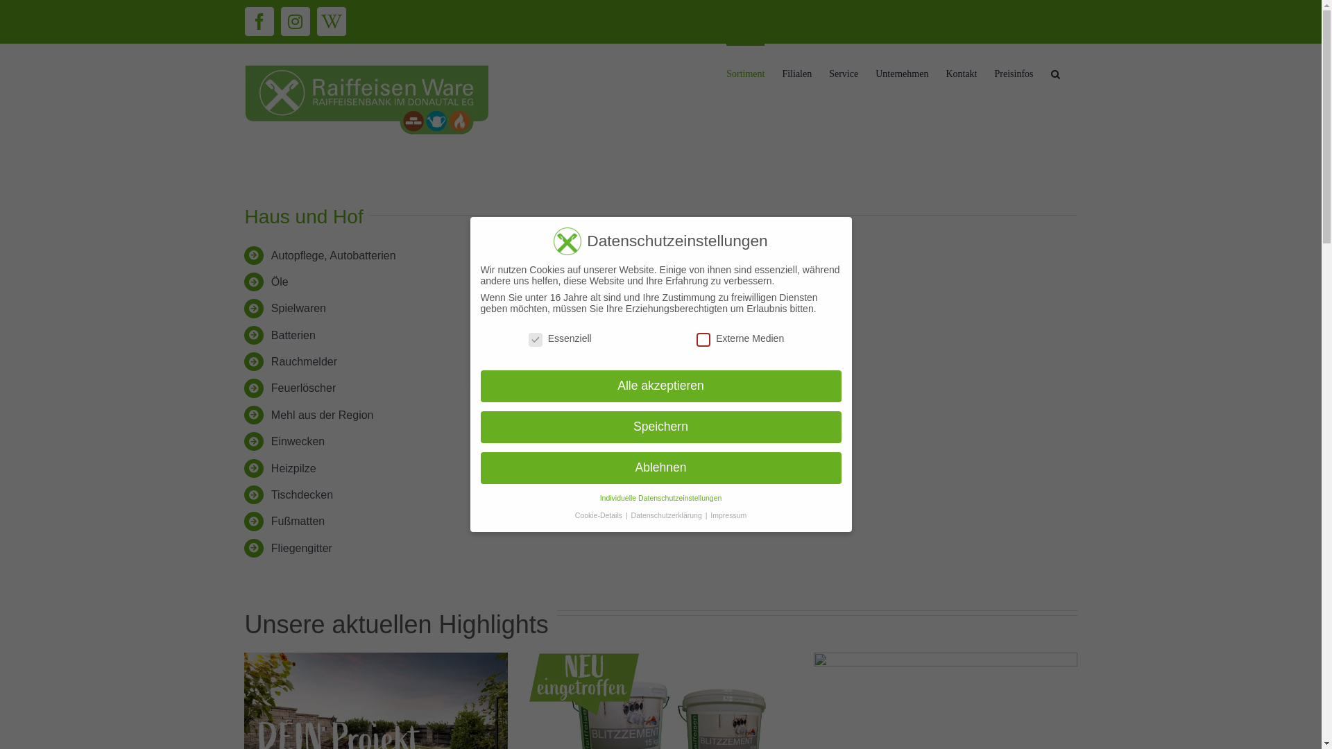  What do you see at coordinates (661, 498) in the screenshot?
I see `Individuelle Datenschutzeinstellungen` at bounding box center [661, 498].